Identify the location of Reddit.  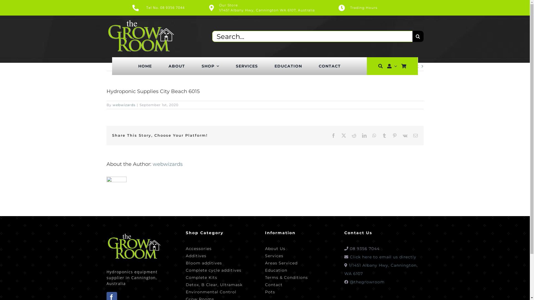
(354, 136).